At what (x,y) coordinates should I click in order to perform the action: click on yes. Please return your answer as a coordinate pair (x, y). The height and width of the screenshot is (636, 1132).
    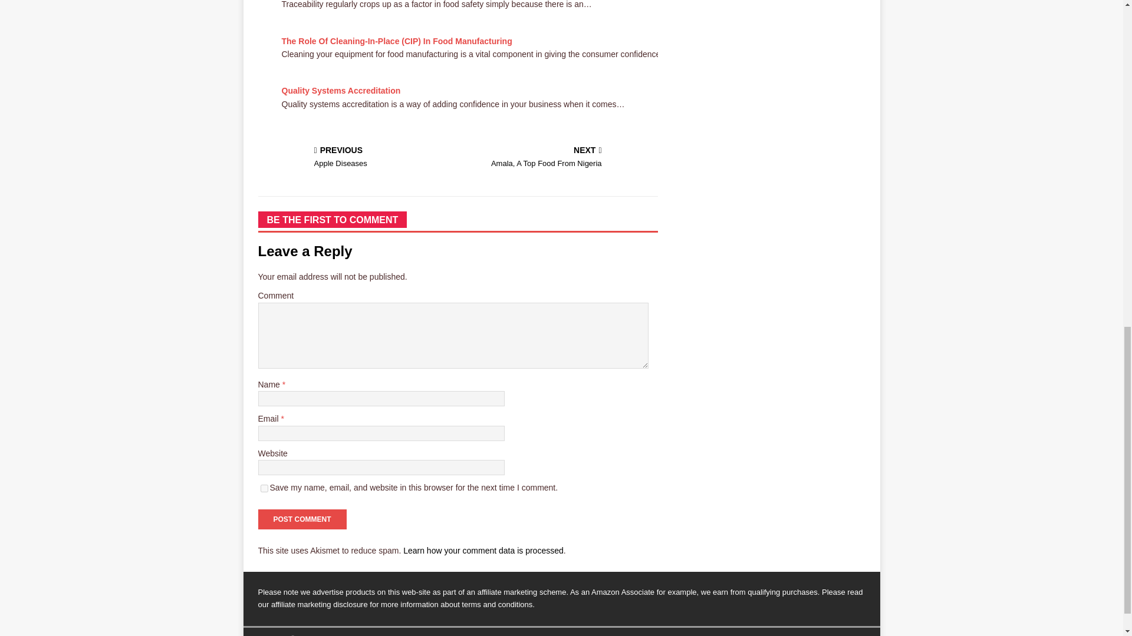
    Looking at the image, I should click on (264, 488).